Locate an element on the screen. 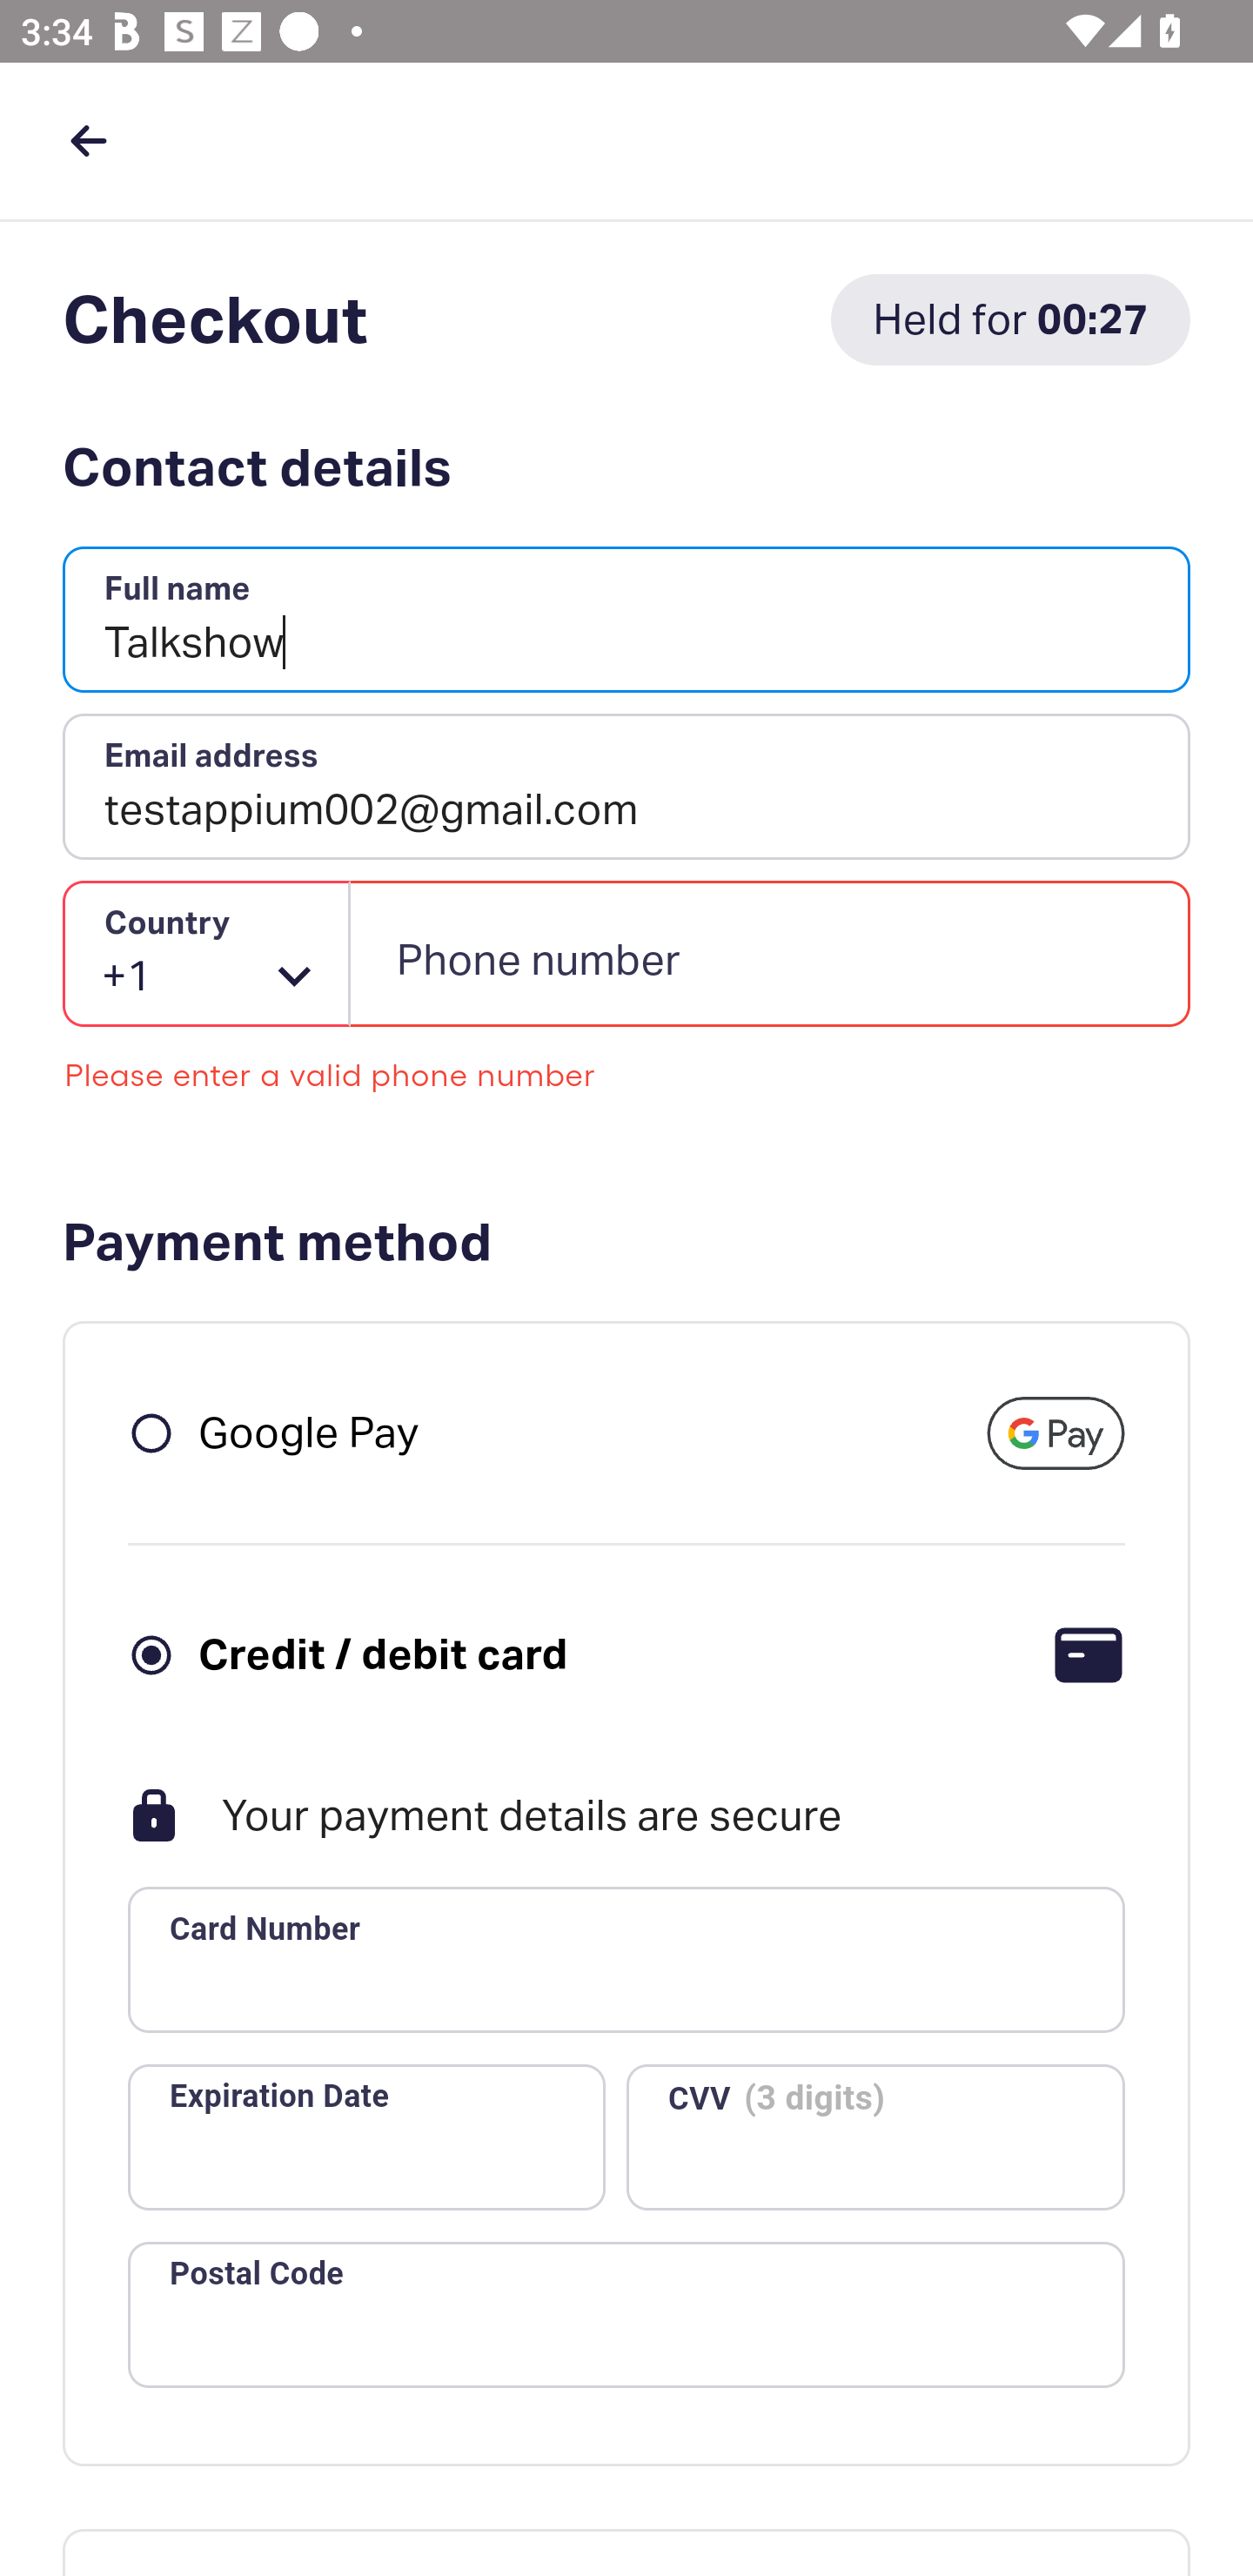 This screenshot has height=2576, width=1253. Expiration Date is located at coordinates (365, 2136).